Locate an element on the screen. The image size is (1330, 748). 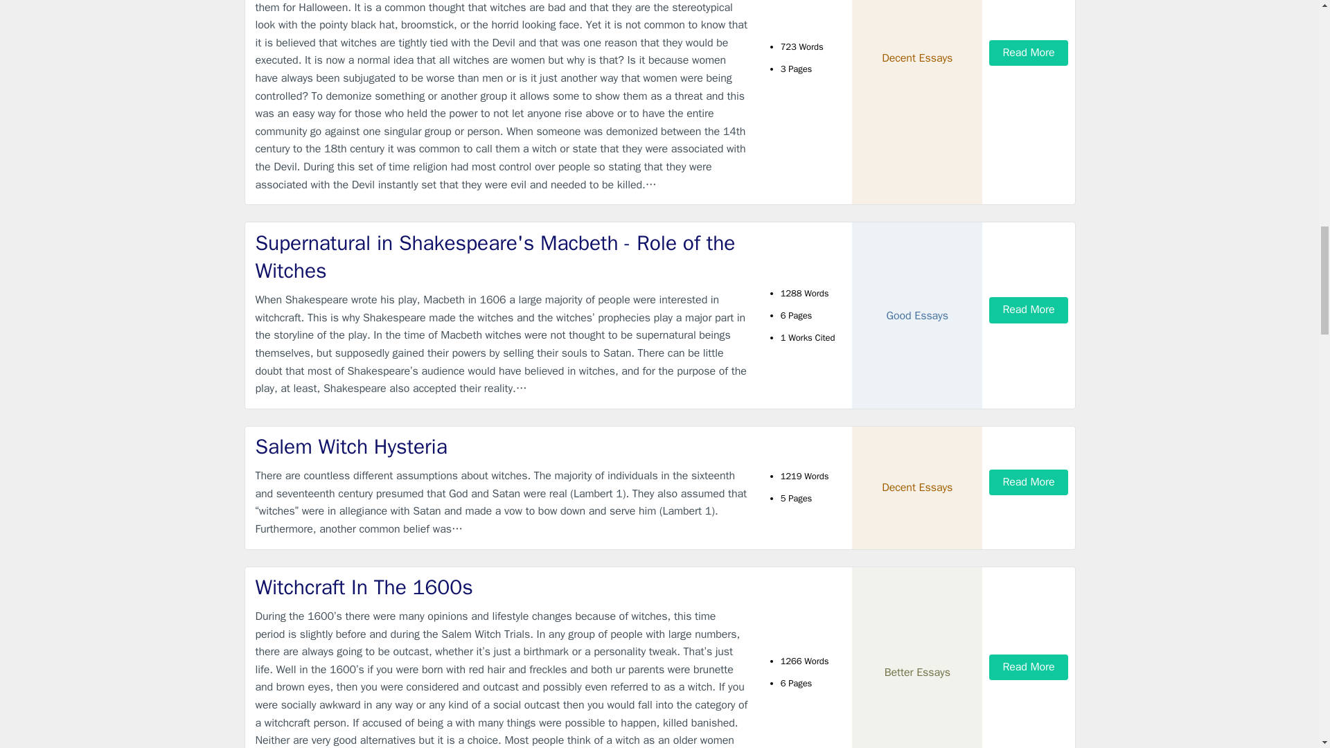
Read More is located at coordinates (1028, 53).